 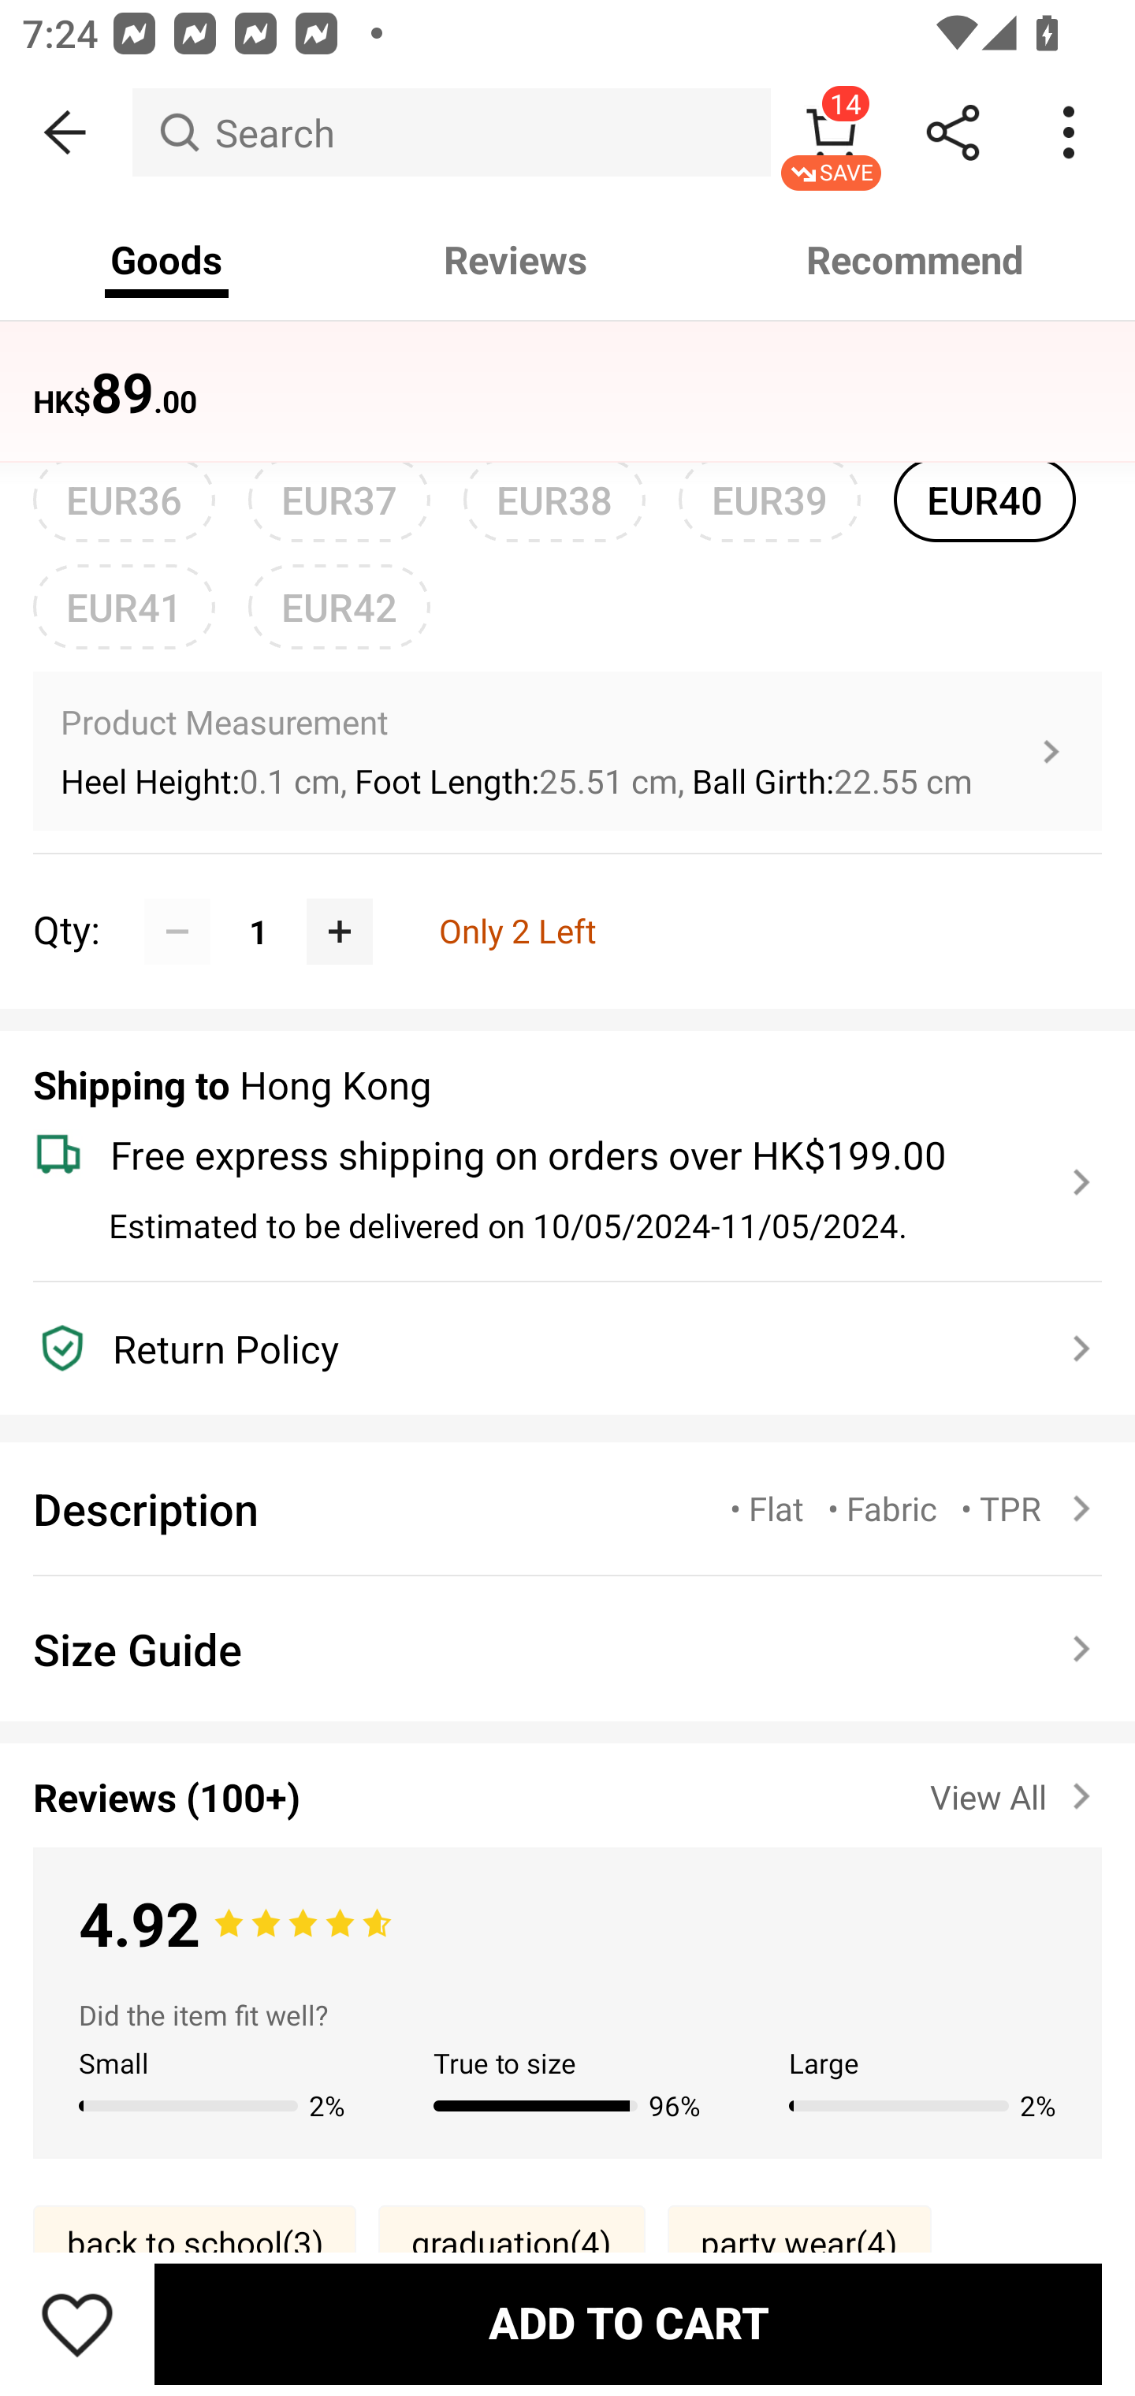 I want to click on View All, so click(x=1015, y=1791).